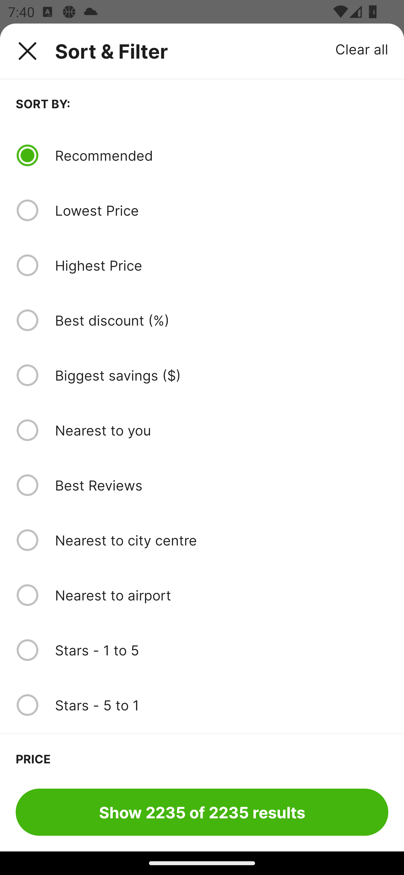  Describe the element at coordinates (362, 49) in the screenshot. I see `Clear all` at that location.